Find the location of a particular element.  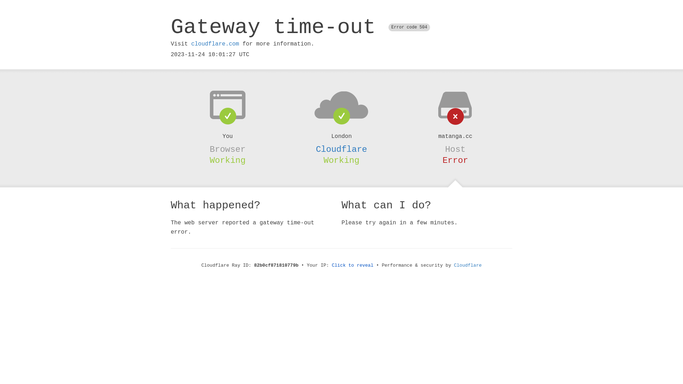

Click to reveal is located at coordinates (353, 265).